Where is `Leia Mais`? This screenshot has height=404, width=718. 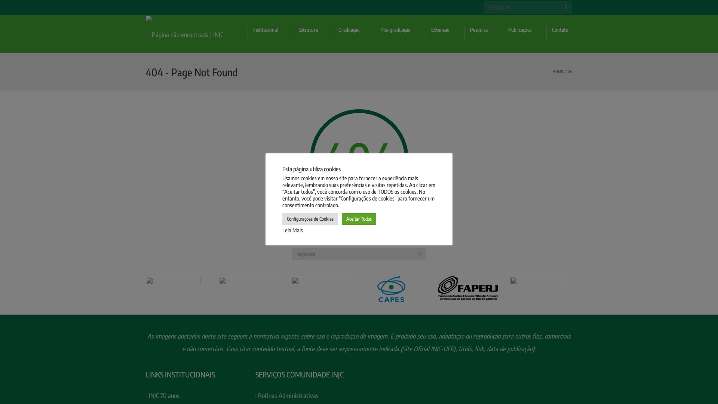
Leia Mais is located at coordinates (292, 230).